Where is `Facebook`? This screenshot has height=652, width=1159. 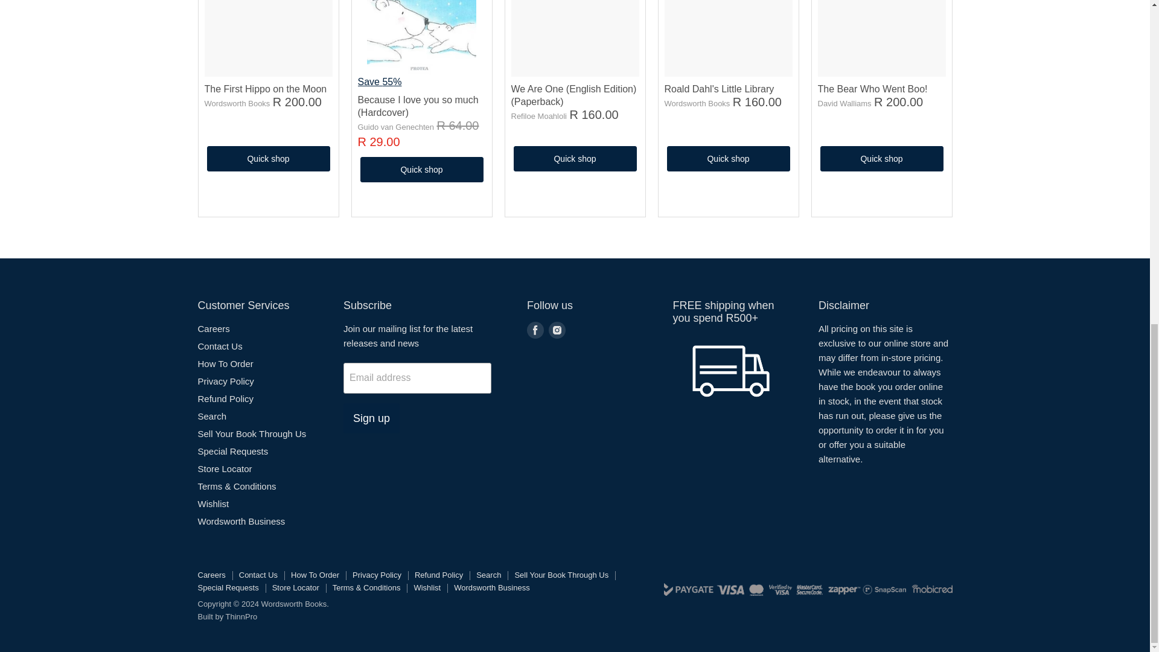 Facebook is located at coordinates (535, 330).